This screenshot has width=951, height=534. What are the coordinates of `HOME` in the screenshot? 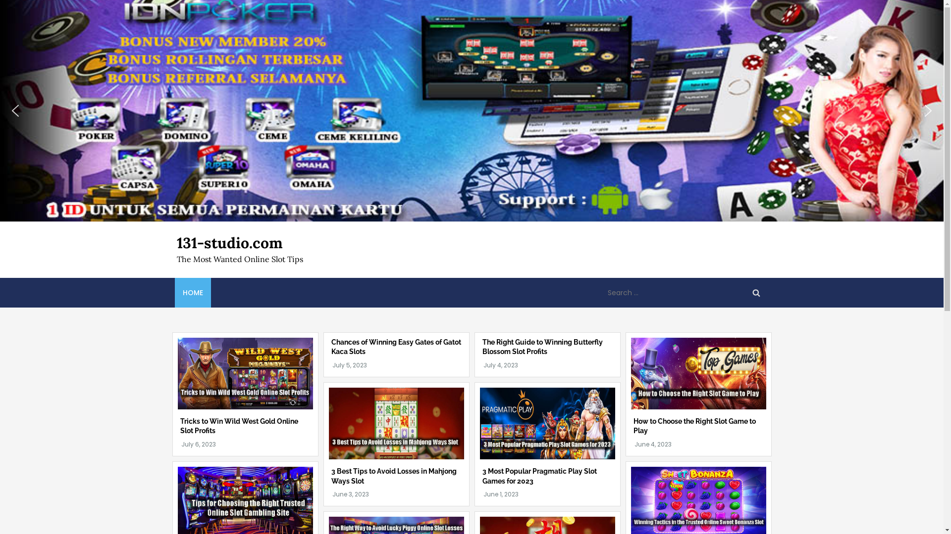 It's located at (192, 293).